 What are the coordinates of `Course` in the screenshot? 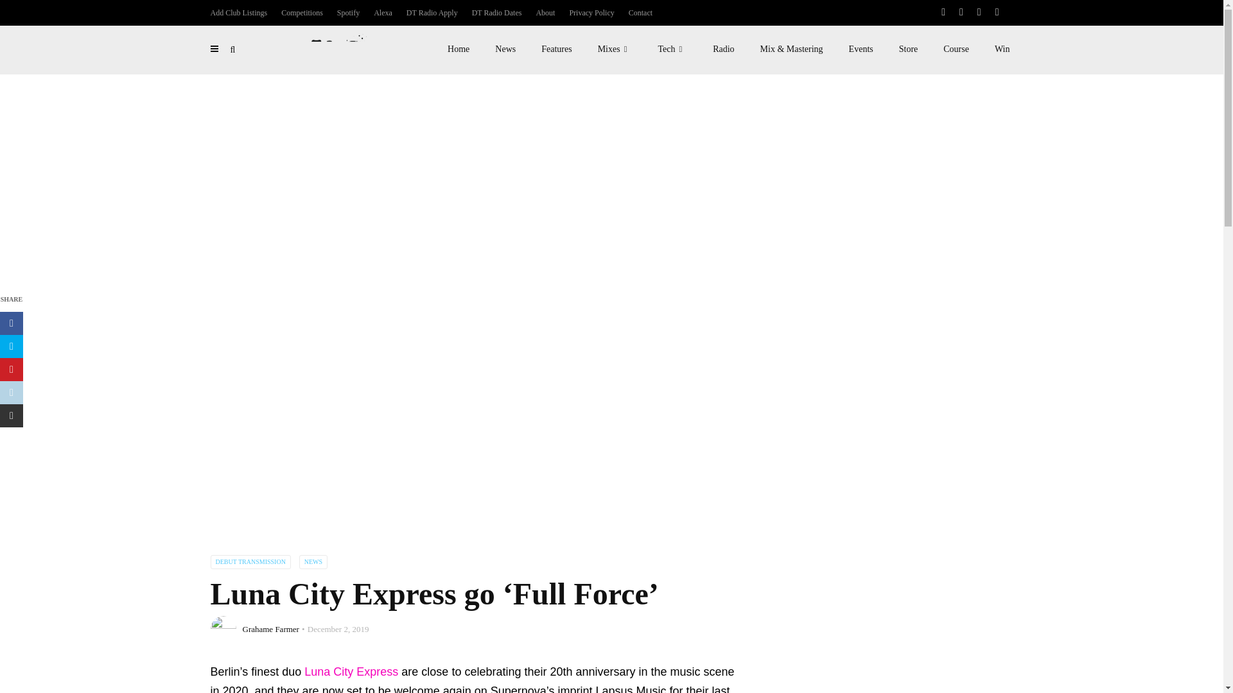 It's located at (956, 49).